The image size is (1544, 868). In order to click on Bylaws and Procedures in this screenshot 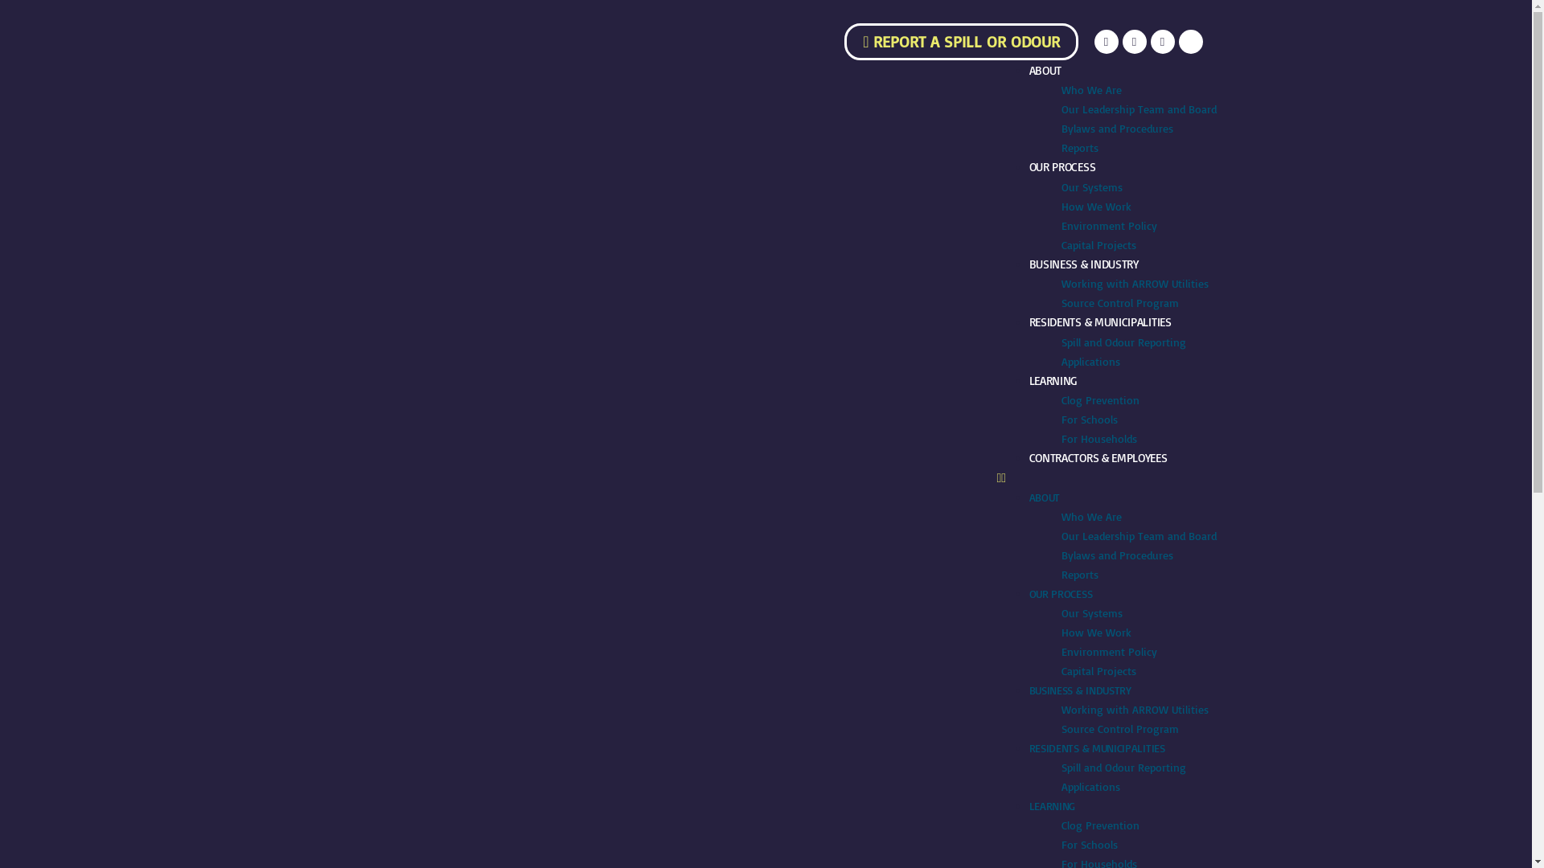, I will do `click(1118, 129)`.